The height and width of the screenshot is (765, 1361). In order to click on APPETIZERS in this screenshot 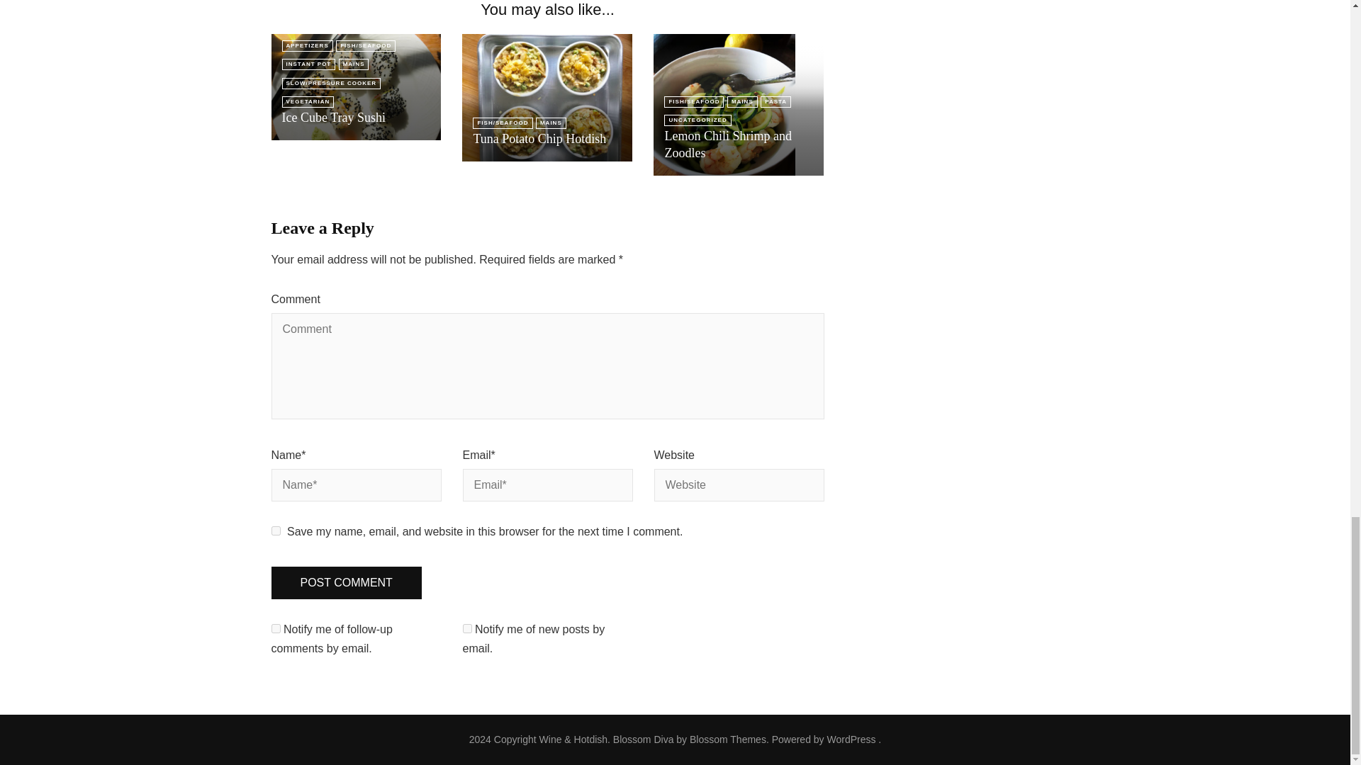, I will do `click(308, 46)`.